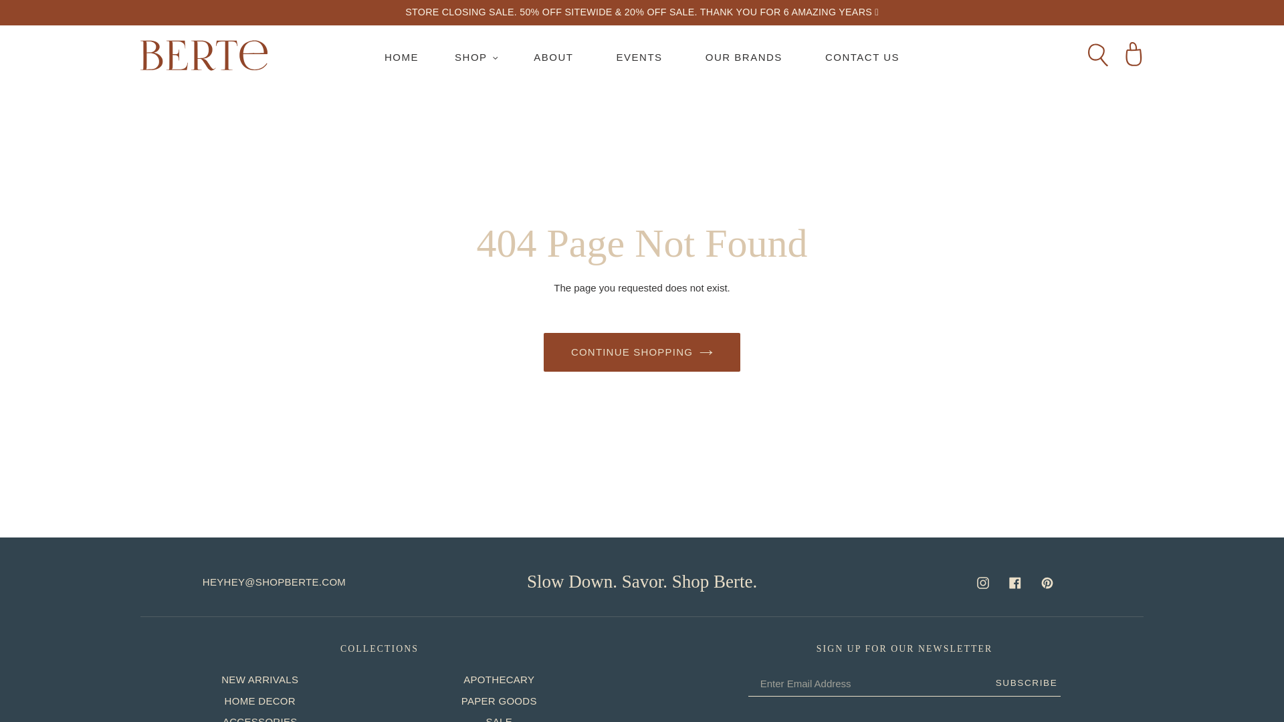 The height and width of the screenshot is (722, 1284). Describe the element at coordinates (554, 57) in the screenshot. I see `ABOUT` at that location.